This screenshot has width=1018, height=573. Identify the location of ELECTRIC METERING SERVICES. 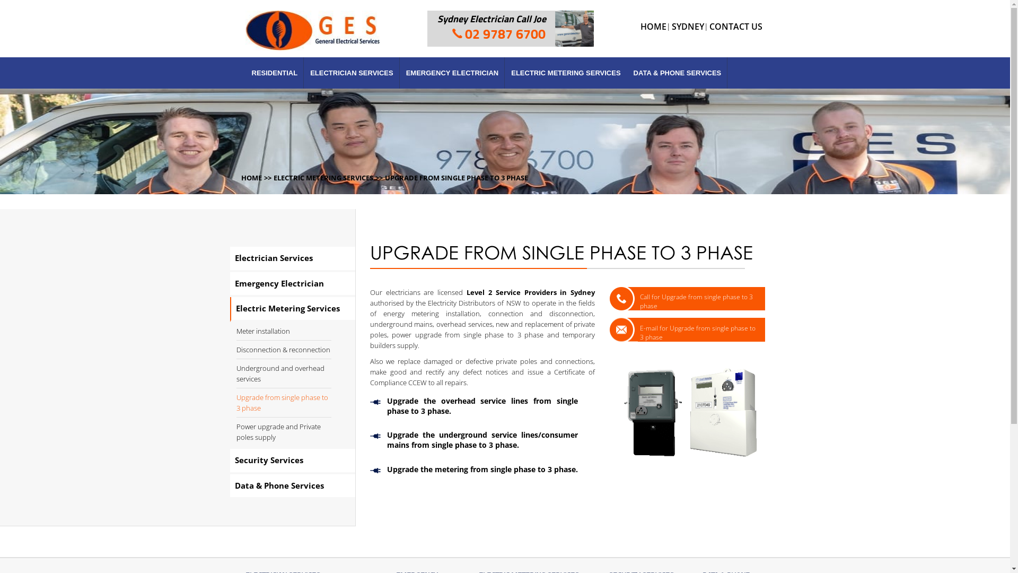
(566, 73).